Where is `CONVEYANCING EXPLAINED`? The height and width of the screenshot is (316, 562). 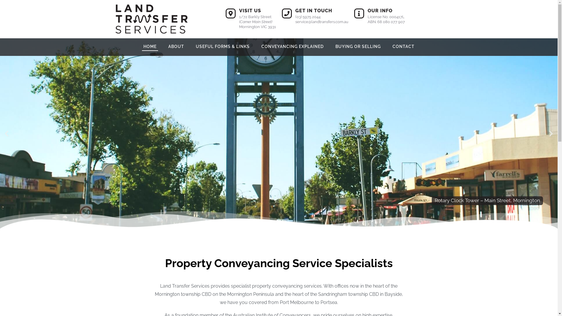 CONVEYANCING EXPLAINED is located at coordinates (293, 47).